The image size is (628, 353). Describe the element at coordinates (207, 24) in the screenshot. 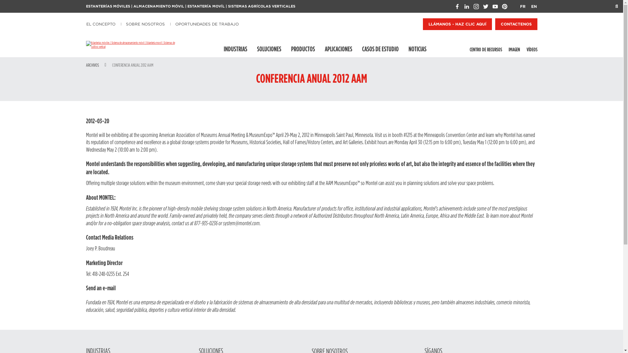

I see `OPORTUNIDADES DE TRABAJO` at that location.